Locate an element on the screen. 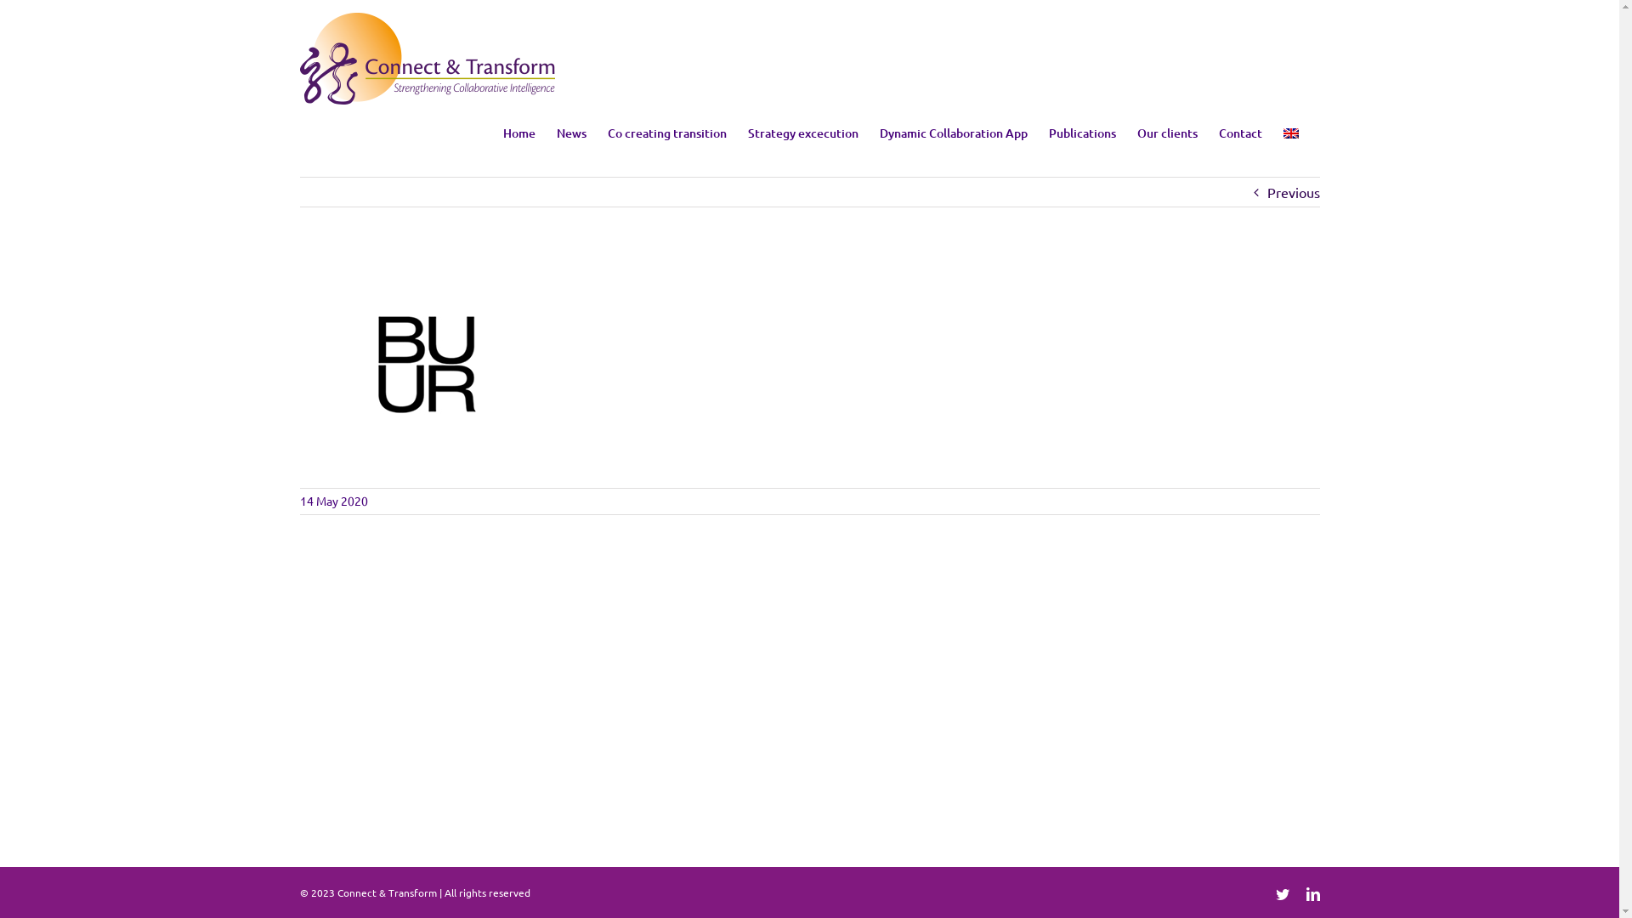  LinkedIn is located at coordinates (1312, 894).